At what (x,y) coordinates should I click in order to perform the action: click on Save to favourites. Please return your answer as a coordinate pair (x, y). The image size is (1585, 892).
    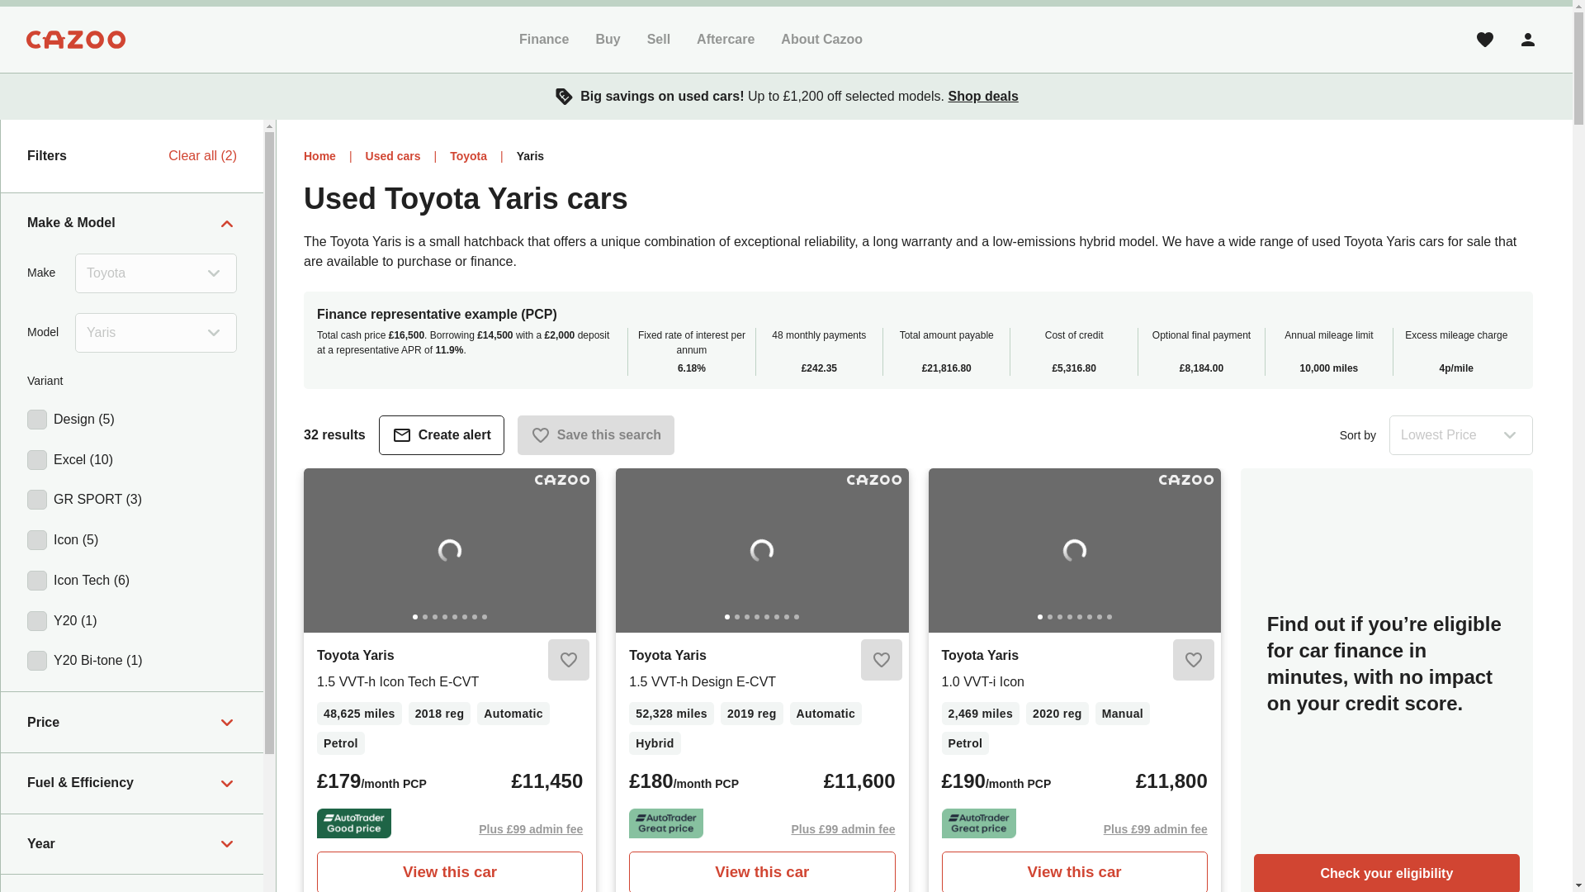
    Looking at the image, I should click on (569, 660).